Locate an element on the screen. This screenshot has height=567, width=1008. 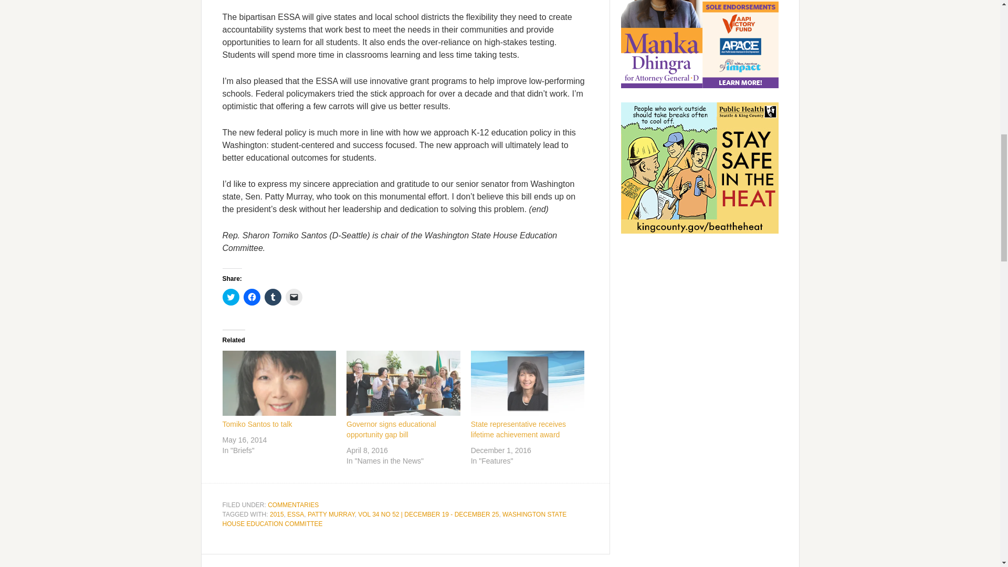
Click to share on Twitter is located at coordinates (231, 297).